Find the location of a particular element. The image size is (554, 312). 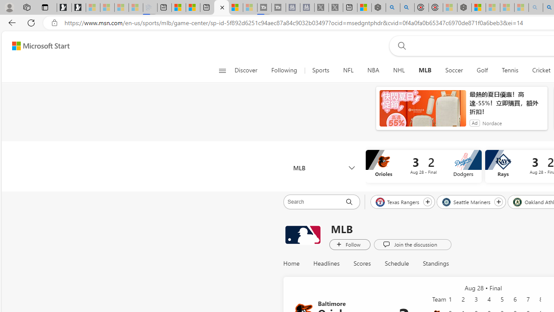

Sports is located at coordinates (320, 70).